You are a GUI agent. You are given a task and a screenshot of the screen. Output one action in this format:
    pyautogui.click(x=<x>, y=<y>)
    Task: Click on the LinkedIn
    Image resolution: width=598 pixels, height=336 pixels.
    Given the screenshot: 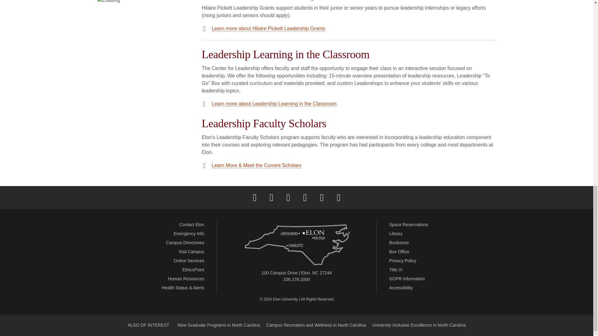 What is the action you would take?
    pyautogui.click(x=305, y=197)
    